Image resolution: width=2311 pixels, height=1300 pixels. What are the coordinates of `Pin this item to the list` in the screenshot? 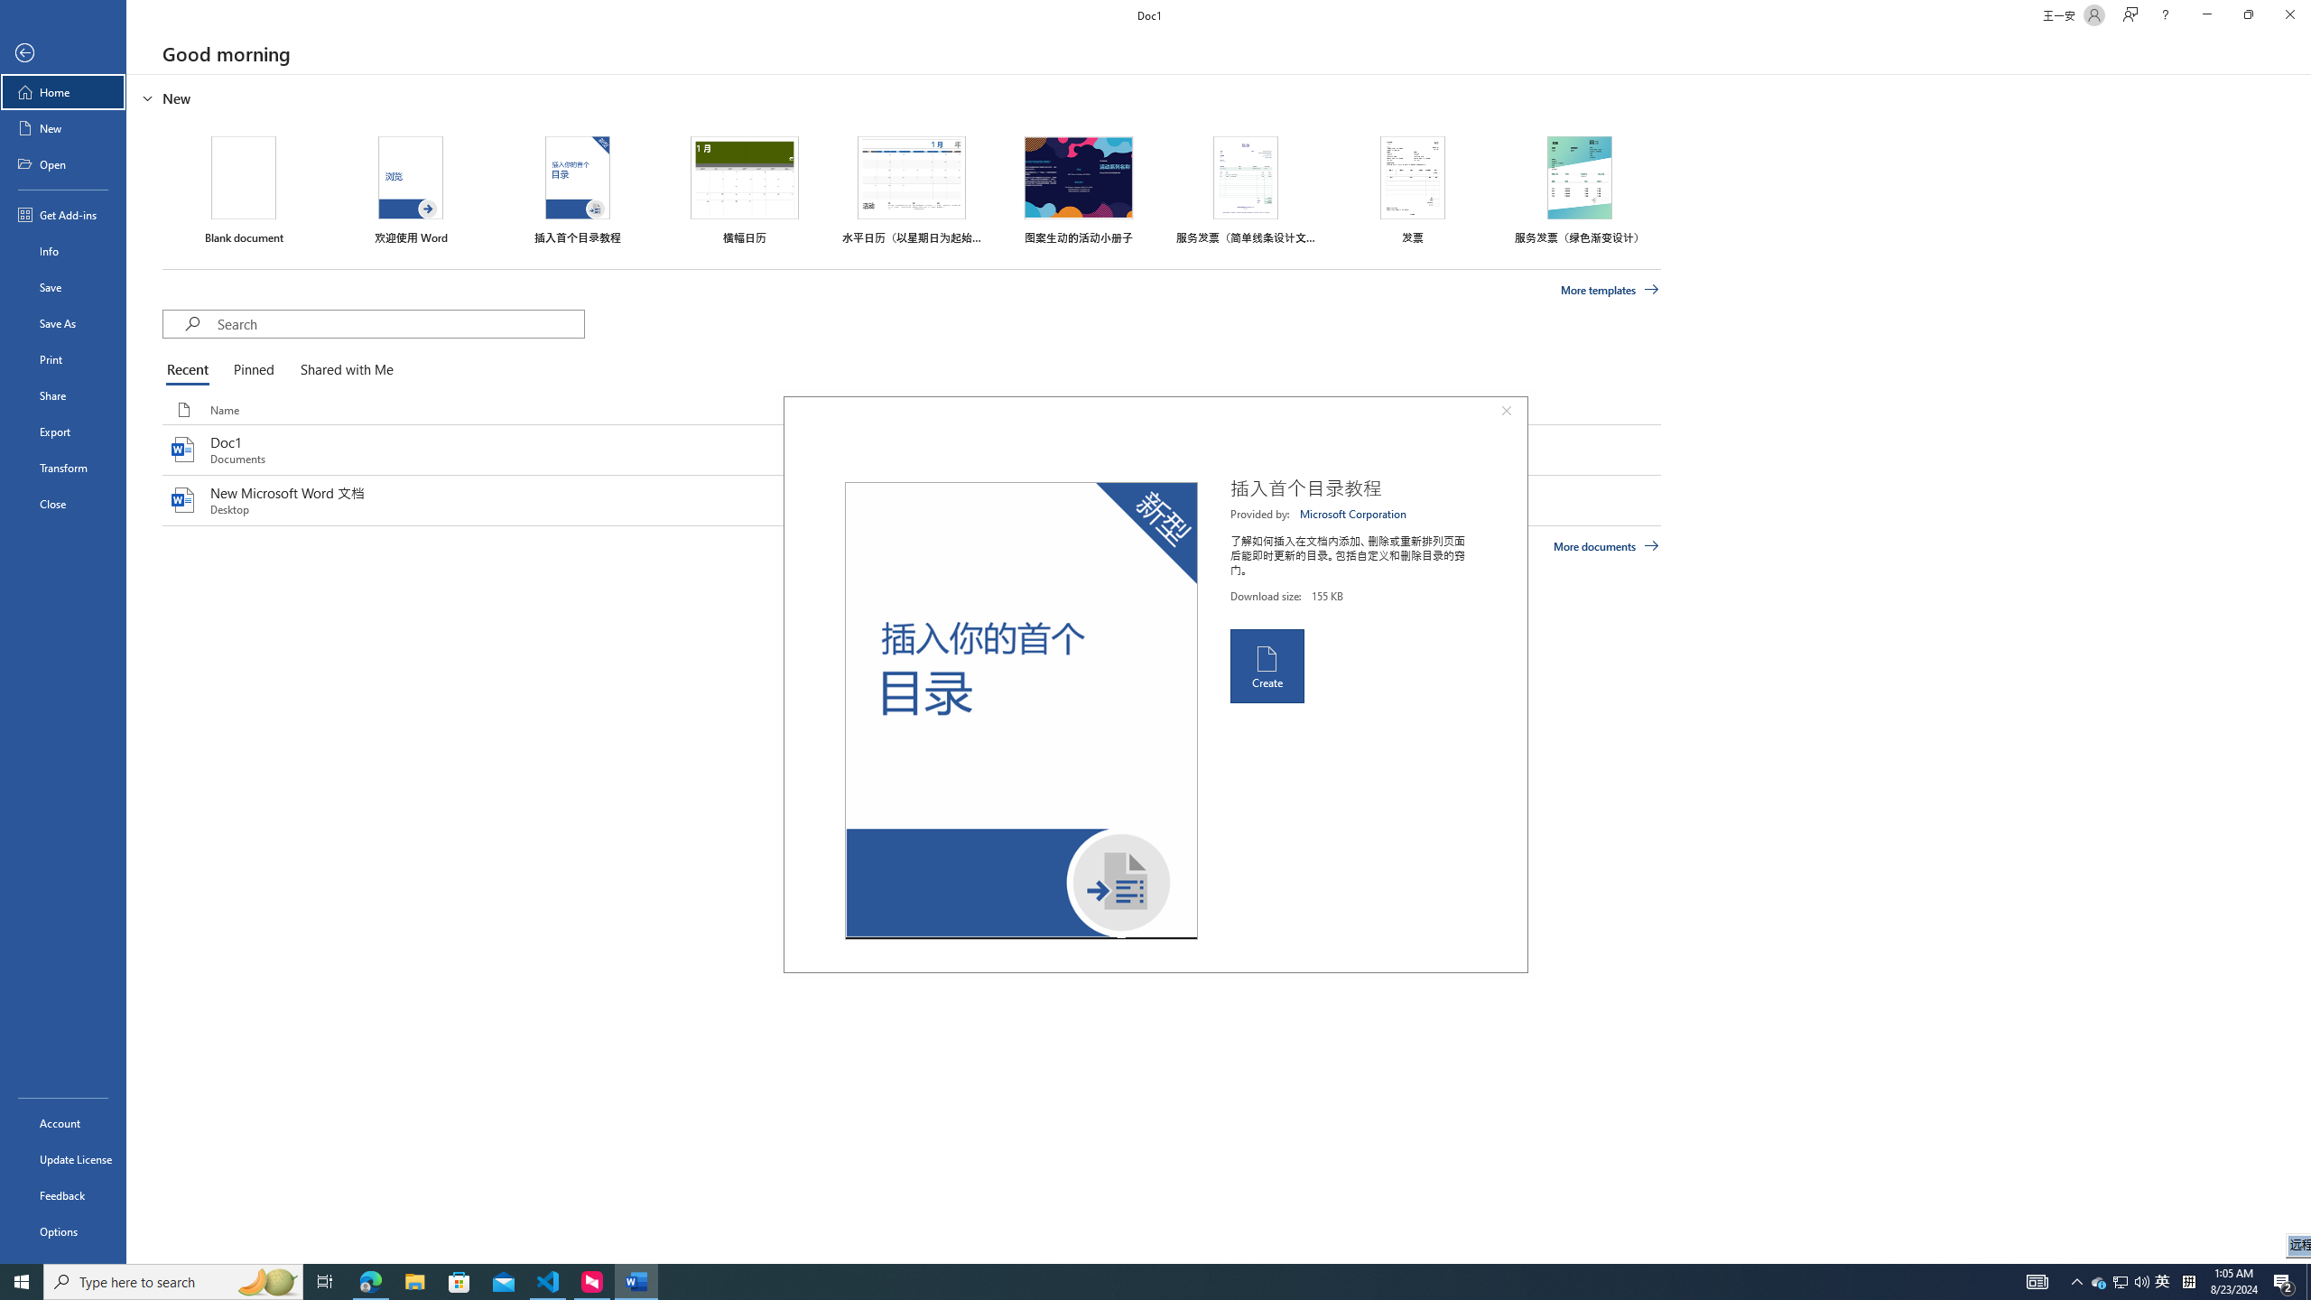 It's located at (1174, 499).